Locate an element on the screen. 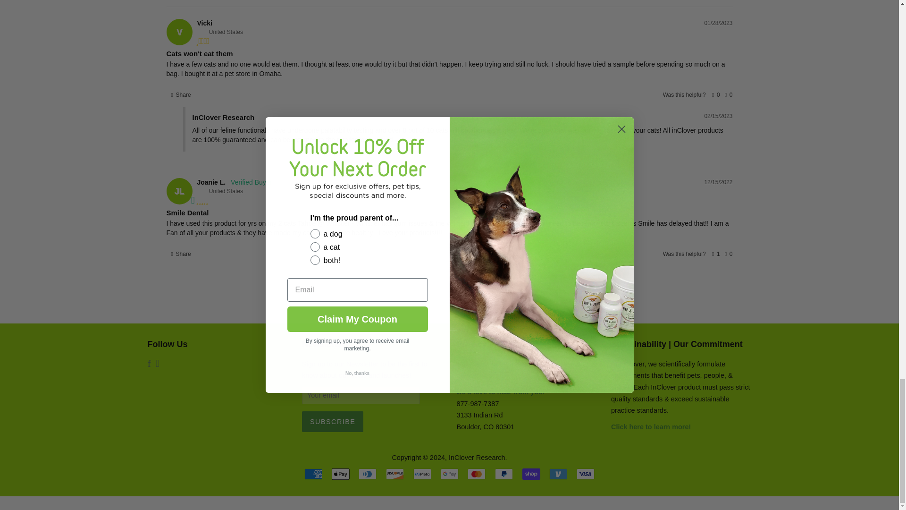  Mastercard is located at coordinates (477, 474).